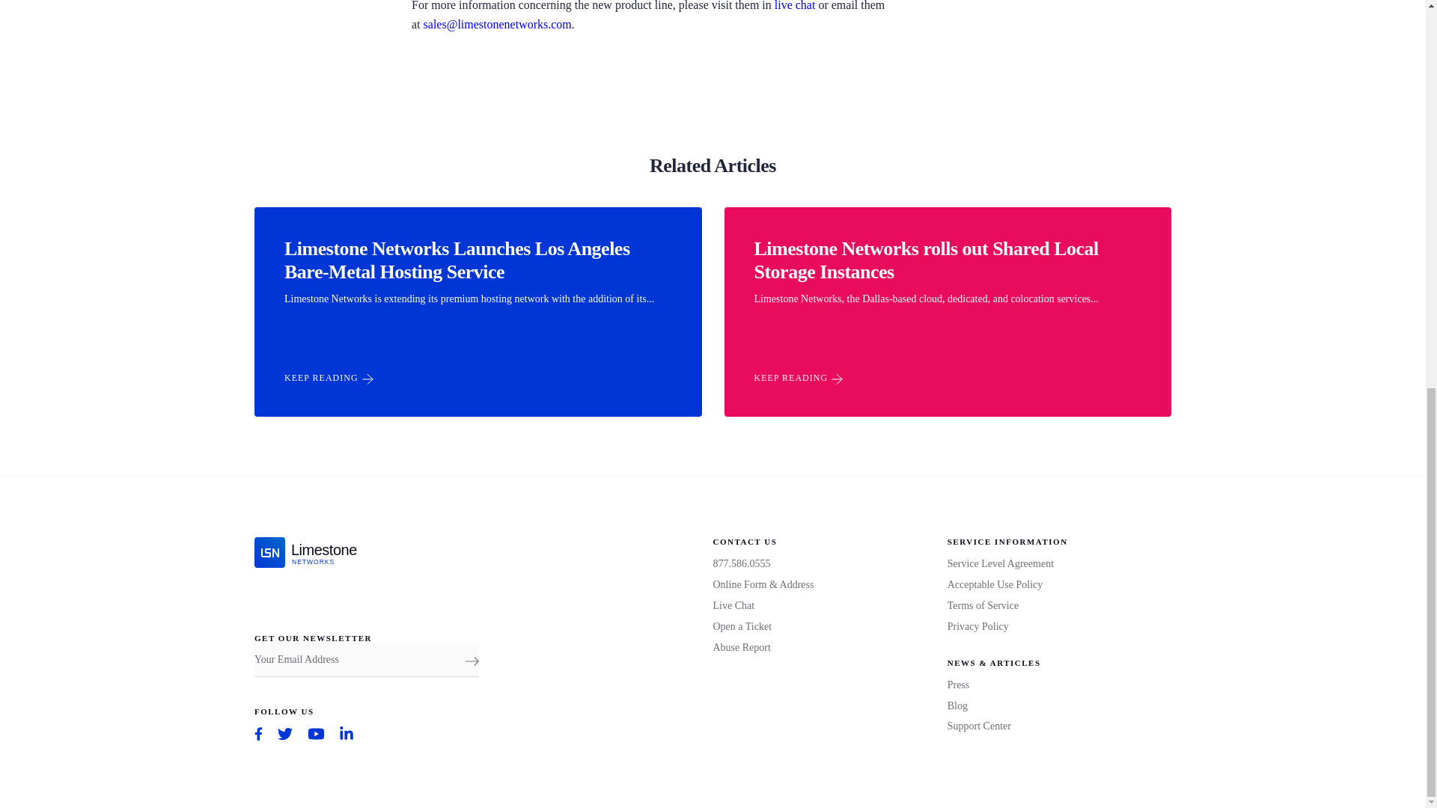 This screenshot has height=808, width=1437. I want to click on live chat, so click(309, 552).